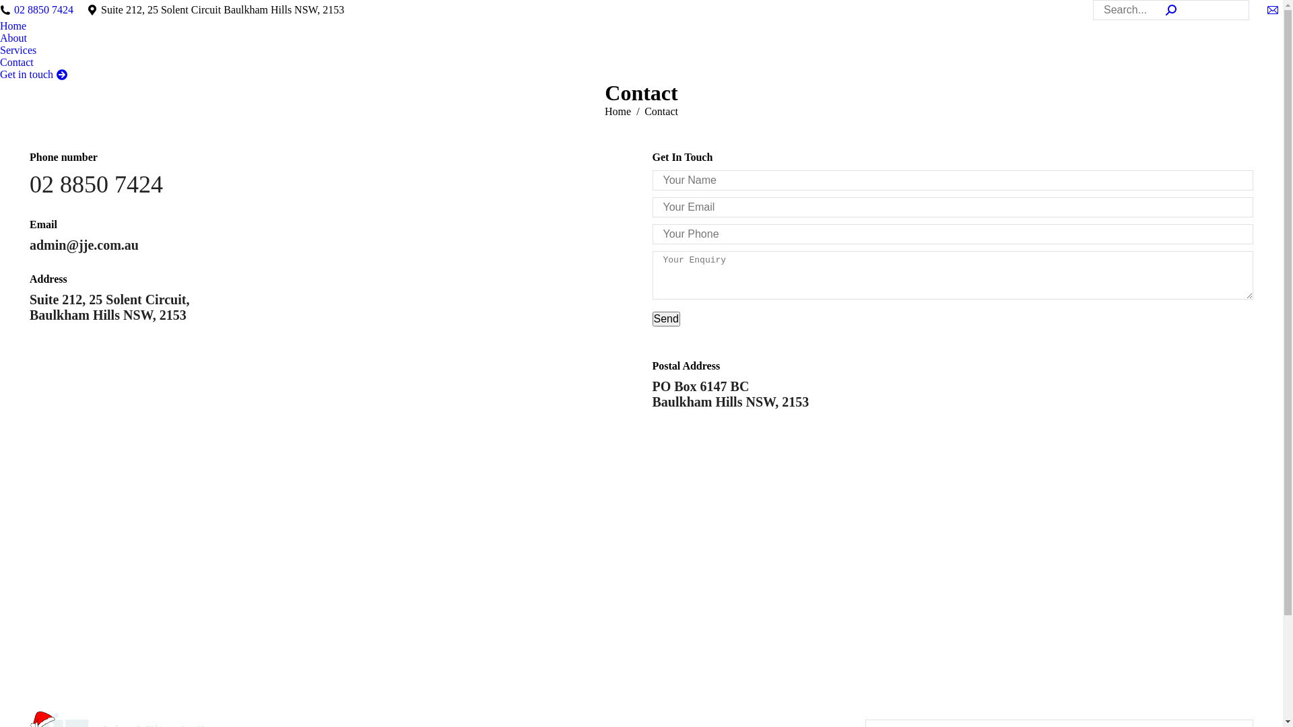  Describe the element at coordinates (44, 10) in the screenshot. I see `02 8850 7424` at that location.